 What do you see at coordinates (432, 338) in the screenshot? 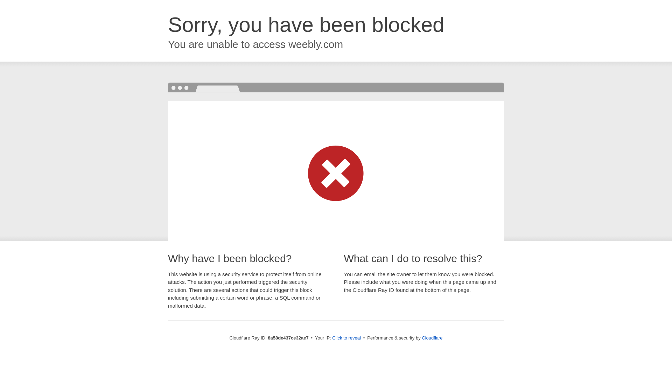
I see `Cloudflare` at bounding box center [432, 338].